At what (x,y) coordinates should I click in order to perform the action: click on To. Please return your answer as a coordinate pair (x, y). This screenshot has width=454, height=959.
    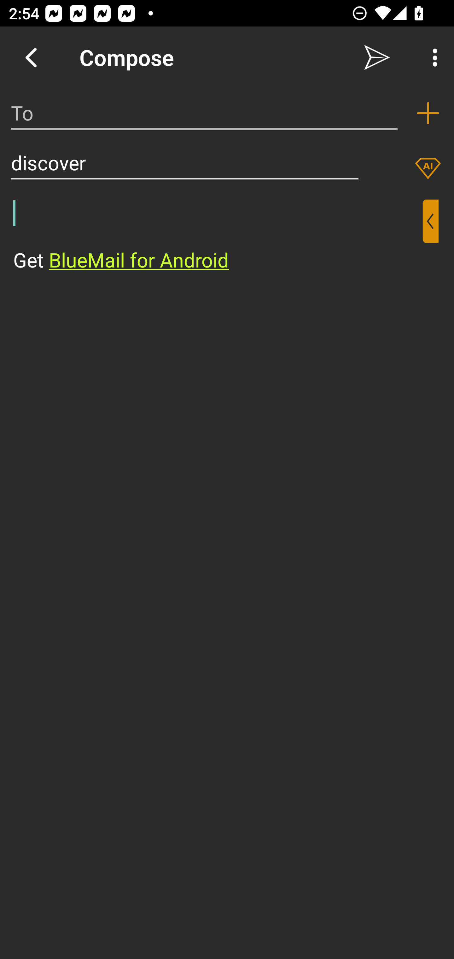
    Looking at the image, I should click on (204, 113).